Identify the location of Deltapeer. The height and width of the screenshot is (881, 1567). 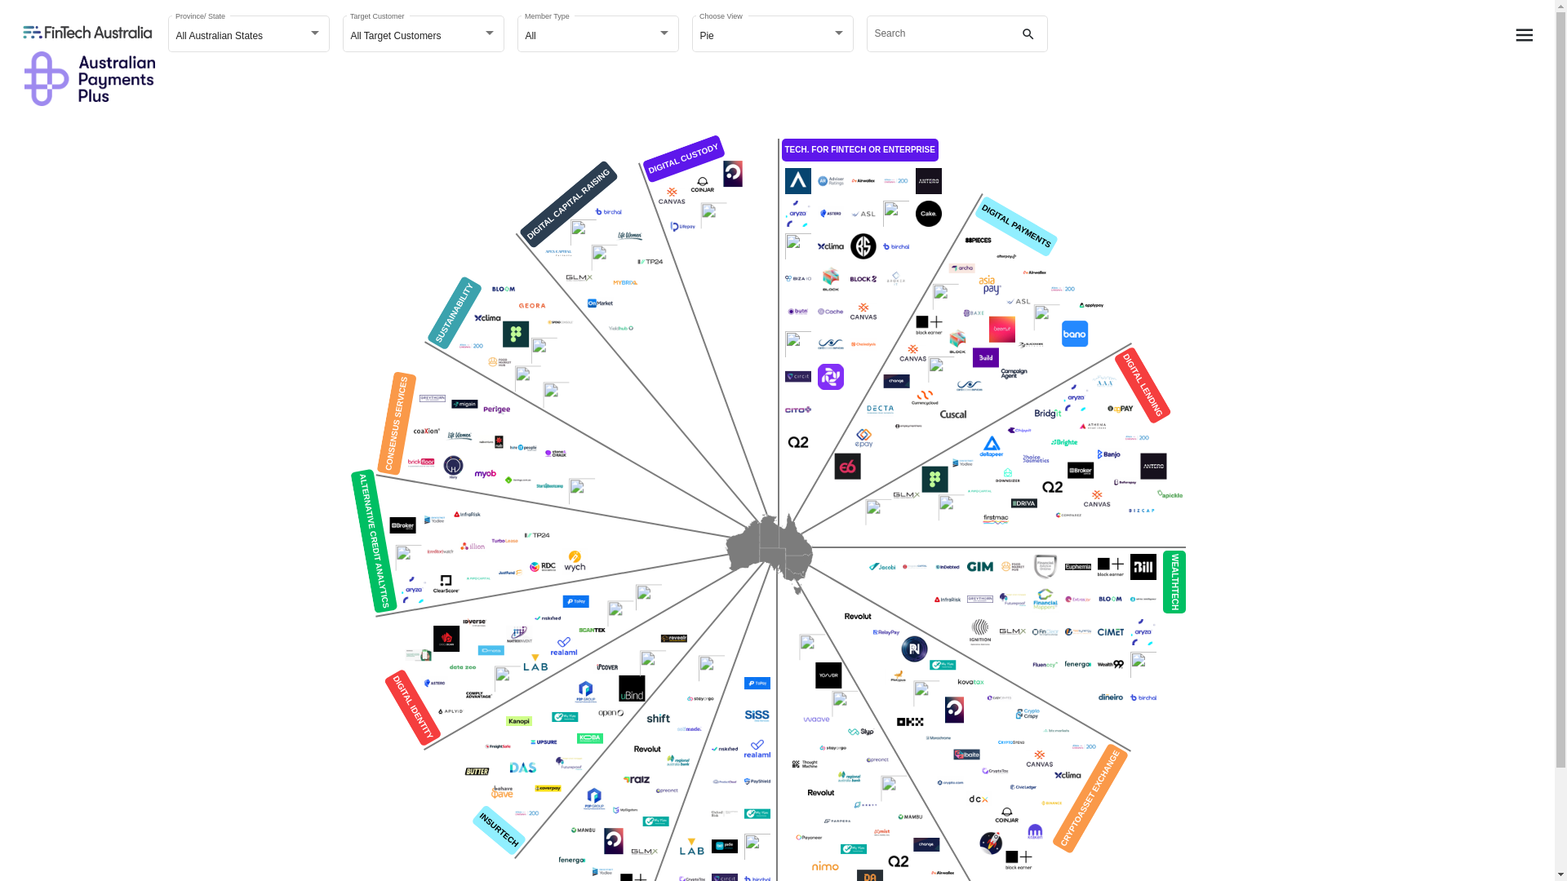
(991, 447).